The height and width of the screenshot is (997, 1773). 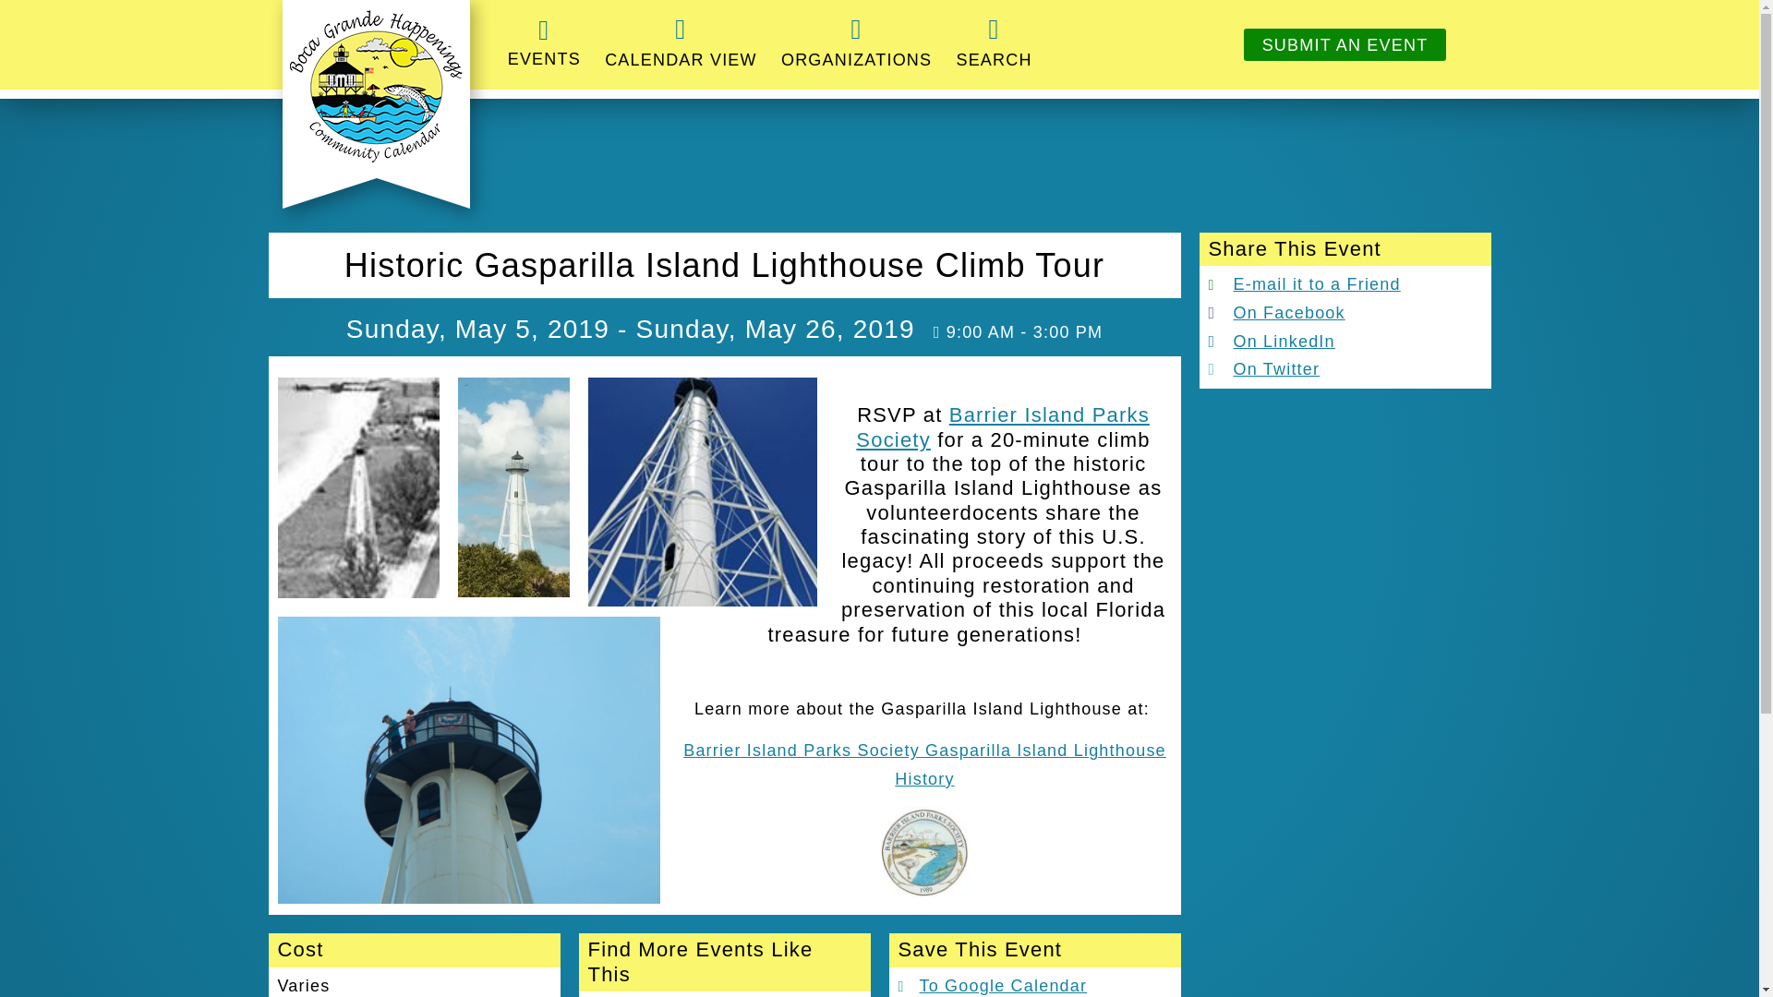 I want to click on CALENDAR VIEW, so click(x=681, y=45).